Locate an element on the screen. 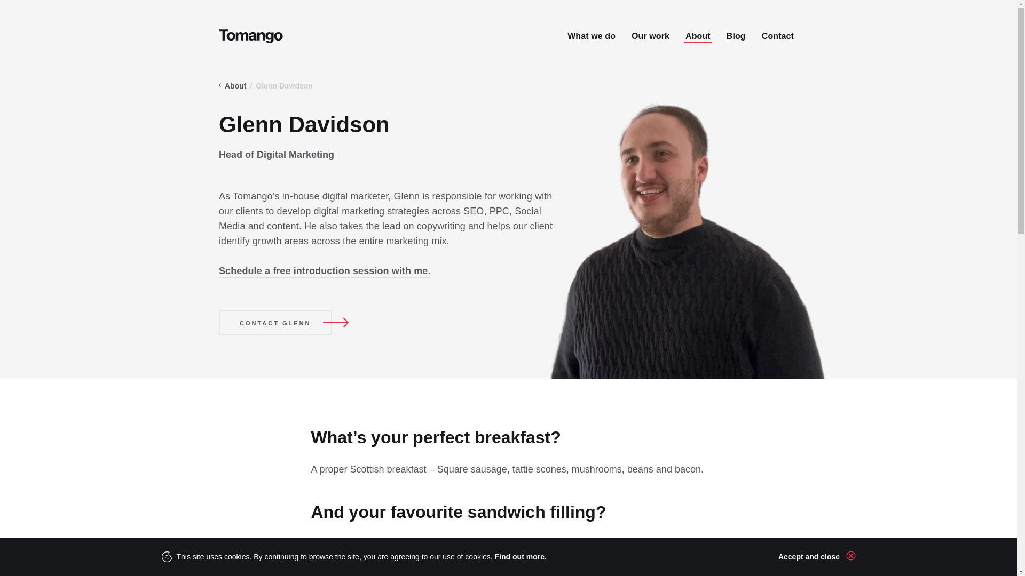  About is located at coordinates (698, 36).